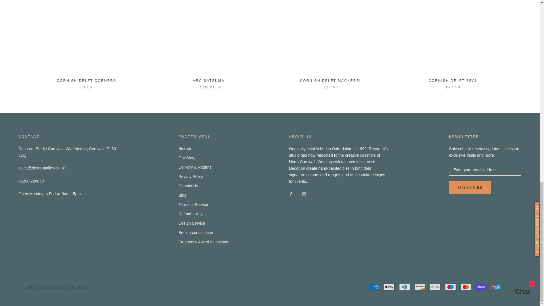  I want to click on Shop Pay, so click(481, 287).